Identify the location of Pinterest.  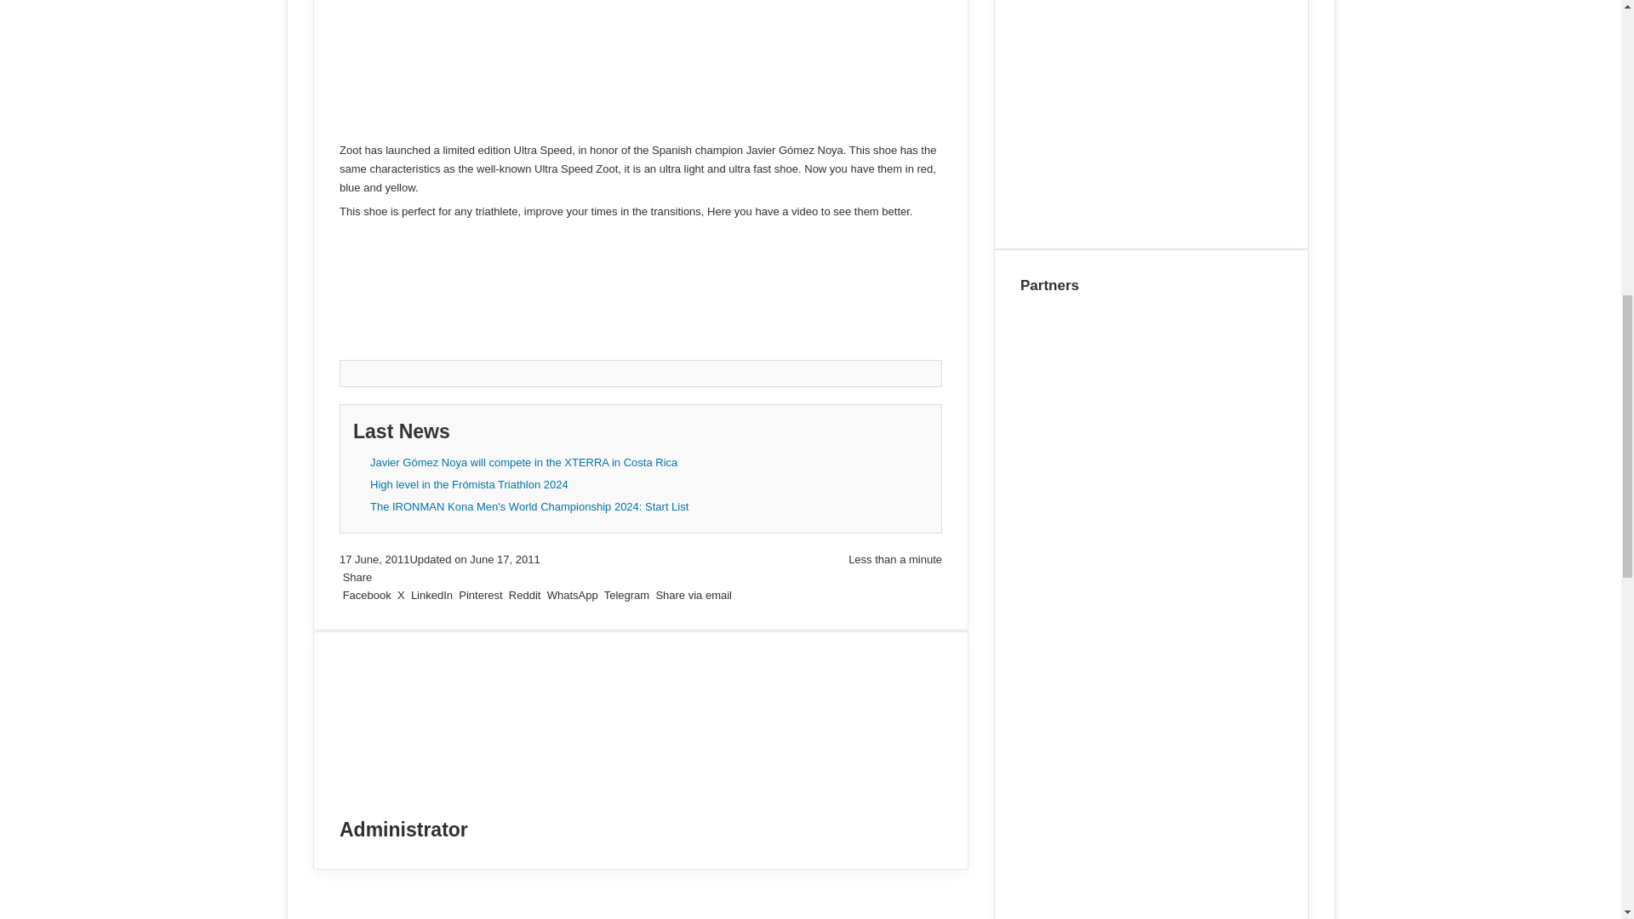
(480, 596).